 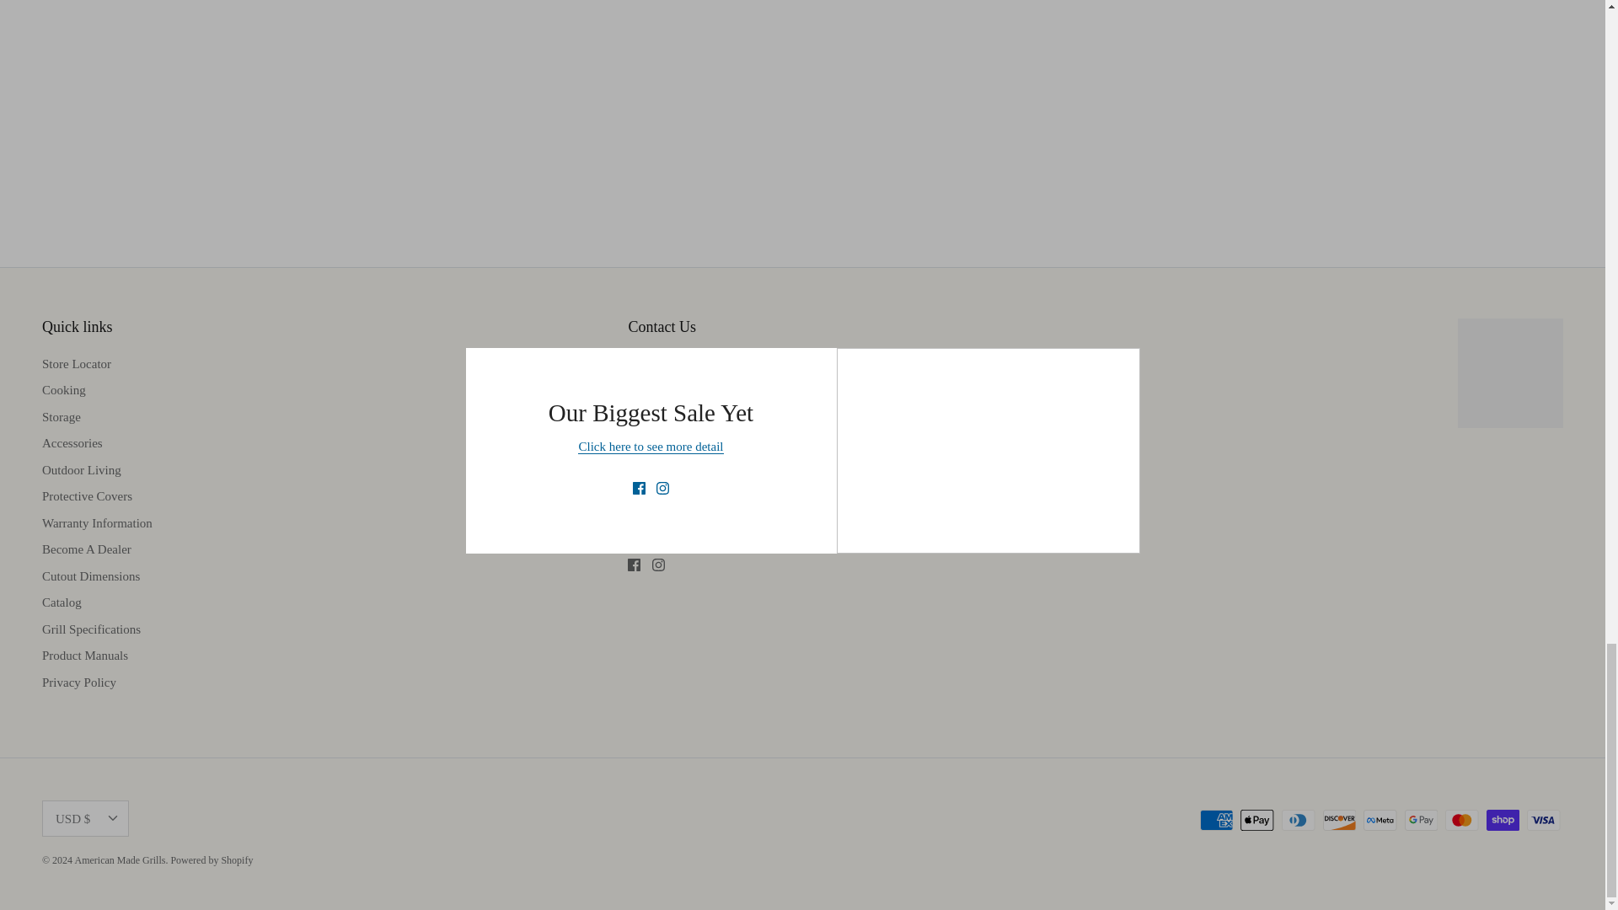 What do you see at coordinates (1298, 821) in the screenshot?
I see `Diners Club` at bounding box center [1298, 821].